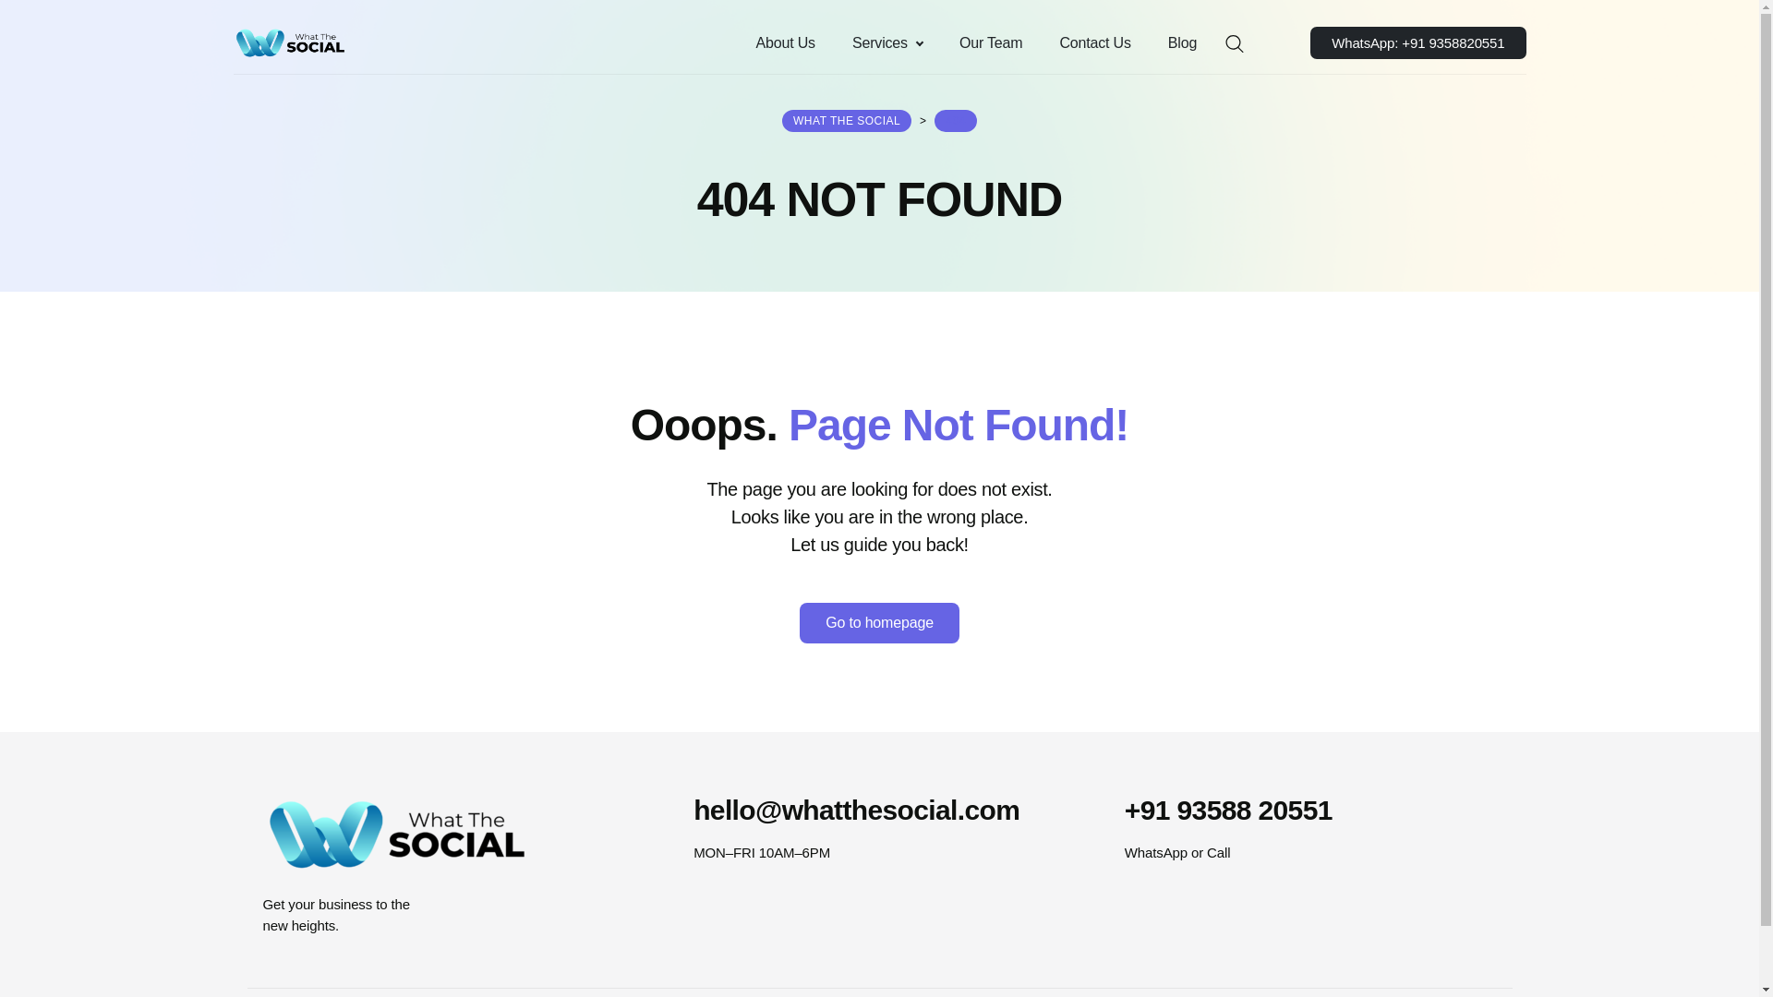  Describe the element at coordinates (879, 622) in the screenshot. I see `Go to homepage` at that location.